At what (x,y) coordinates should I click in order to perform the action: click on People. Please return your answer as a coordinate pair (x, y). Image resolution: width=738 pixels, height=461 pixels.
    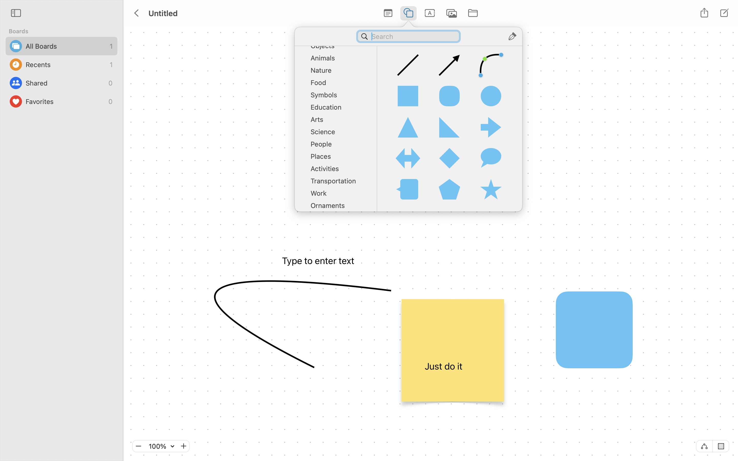
    Looking at the image, I should click on (338, 146).